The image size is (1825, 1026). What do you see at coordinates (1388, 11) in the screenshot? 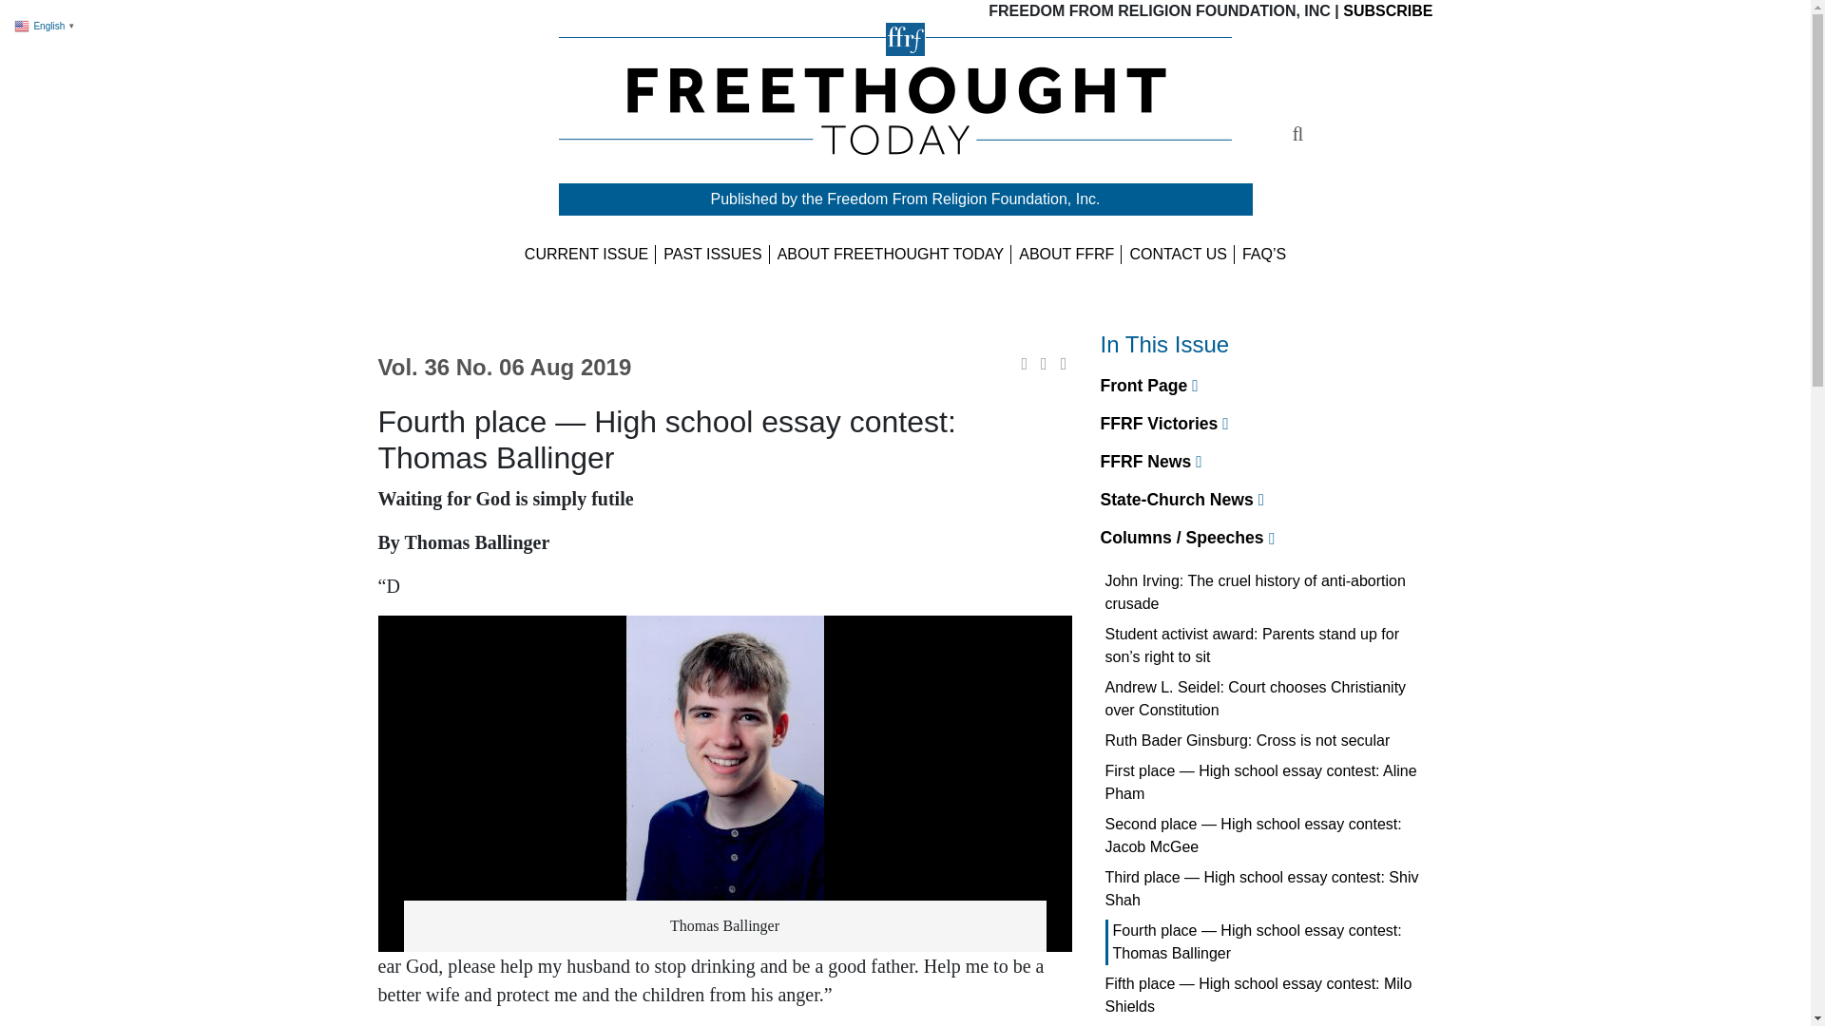
I see `SUBSCRIBE` at bounding box center [1388, 11].